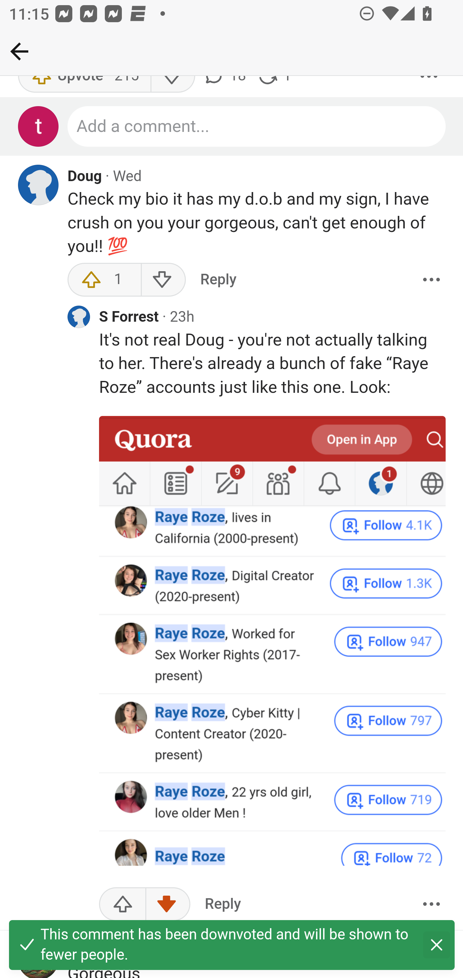 This screenshot has height=978, width=463. Describe the element at coordinates (163, 280) in the screenshot. I see `Downvote` at that location.